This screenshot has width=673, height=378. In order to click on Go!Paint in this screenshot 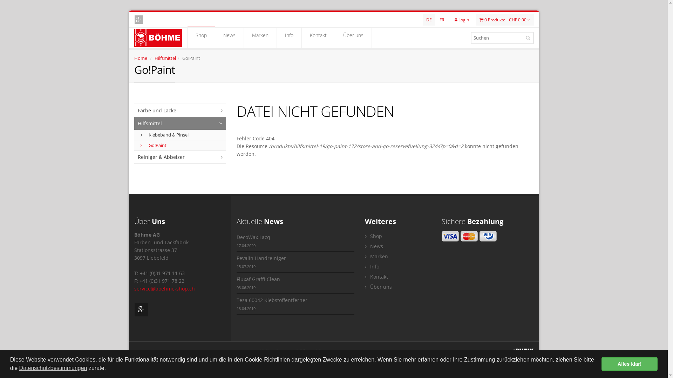, I will do `click(180, 146)`.